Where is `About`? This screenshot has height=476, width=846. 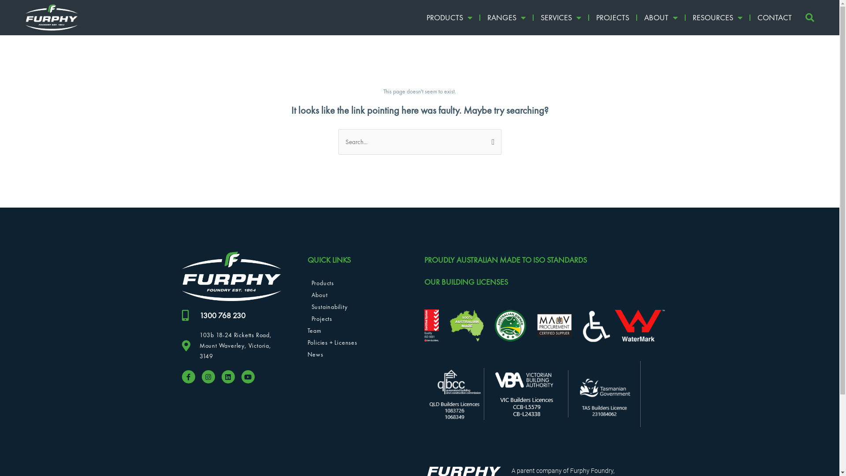
About is located at coordinates (357, 295).